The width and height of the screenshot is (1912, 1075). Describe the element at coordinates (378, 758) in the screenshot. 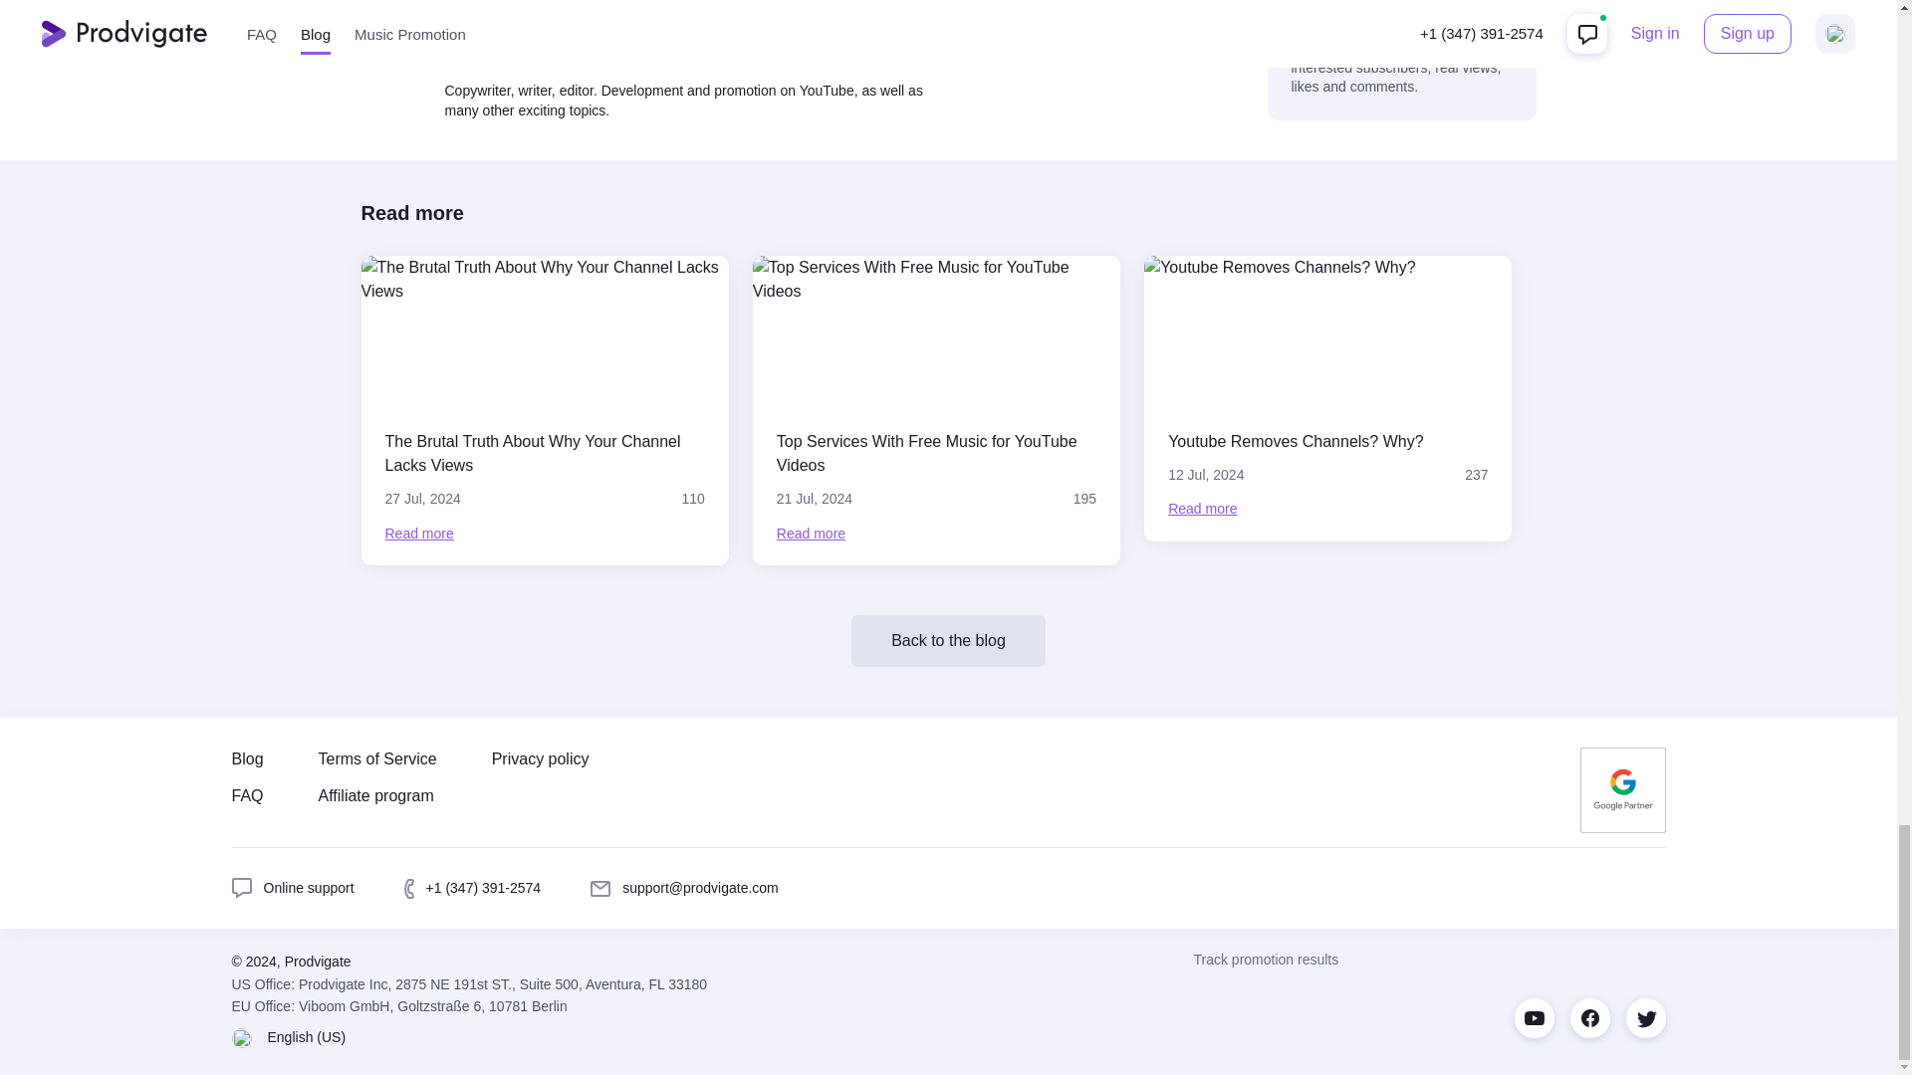

I see `Terms of Service` at that location.